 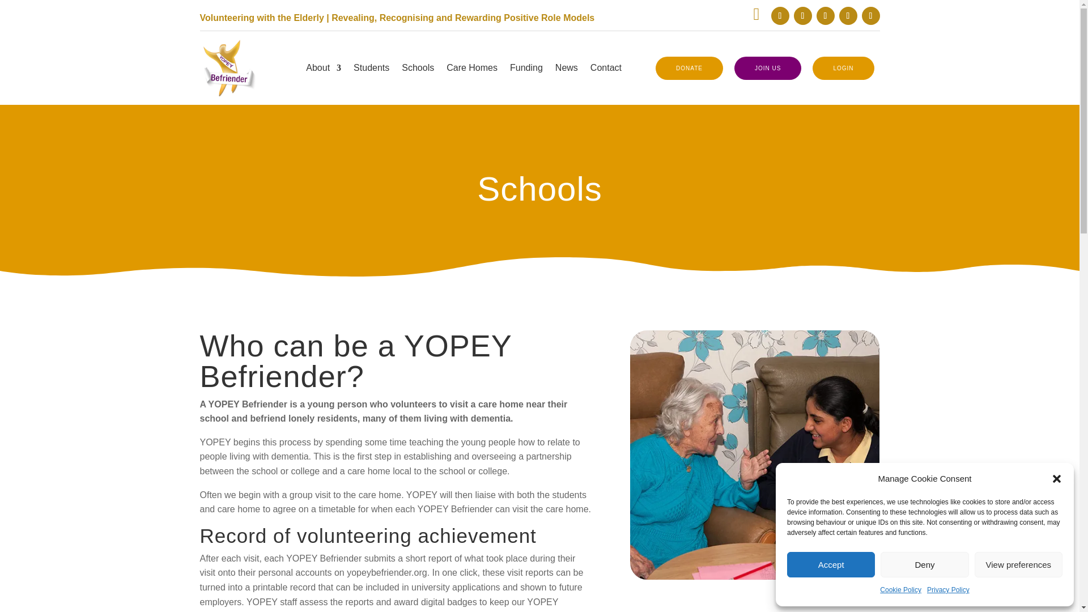 What do you see at coordinates (471, 70) in the screenshot?
I see `Care Homes` at bounding box center [471, 70].